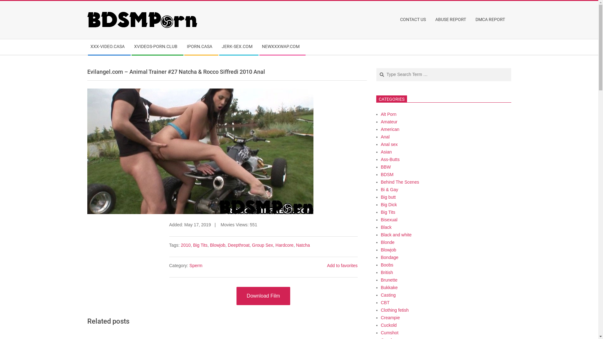 Image resolution: width=603 pixels, height=339 pixels. I want to click on XVIDEOS-PORN.CLUB, so click(157, 47).